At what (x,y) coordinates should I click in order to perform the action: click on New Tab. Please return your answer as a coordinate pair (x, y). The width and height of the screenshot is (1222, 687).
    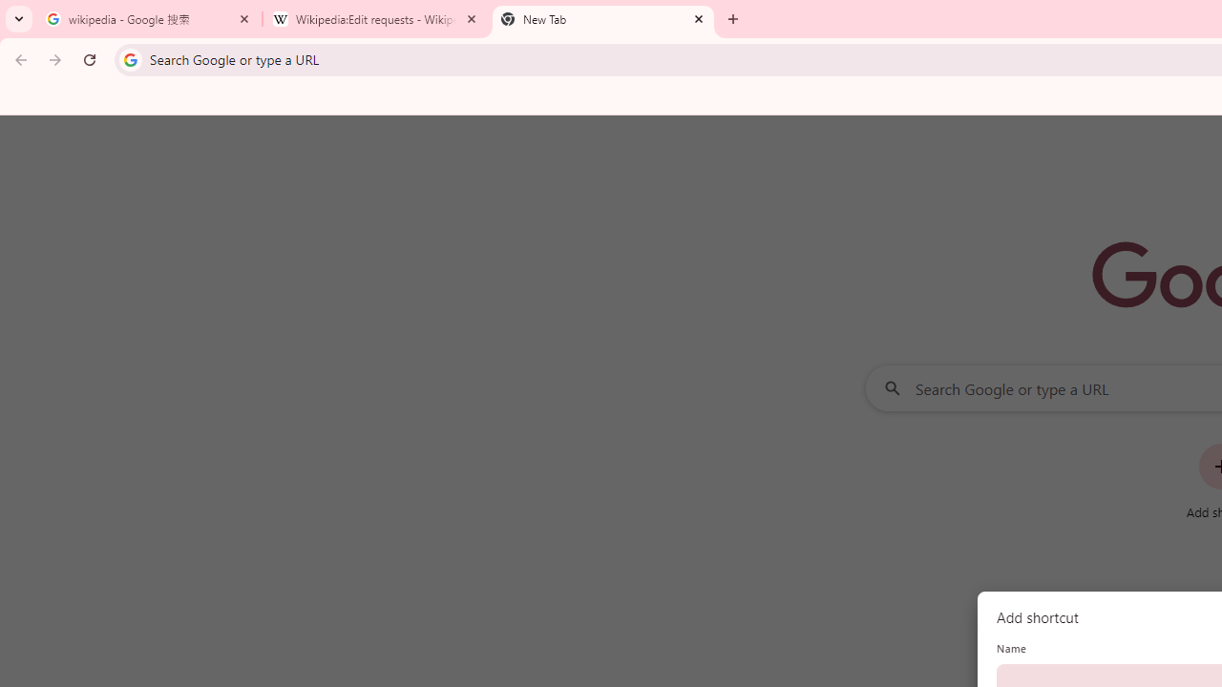
    Looking at the image, I should click on (733, 19).